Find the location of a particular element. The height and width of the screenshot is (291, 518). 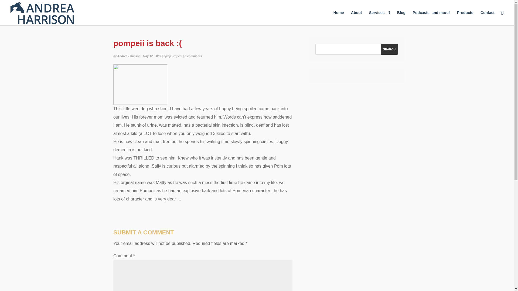

0 comments is located at coordinates (193, 56).